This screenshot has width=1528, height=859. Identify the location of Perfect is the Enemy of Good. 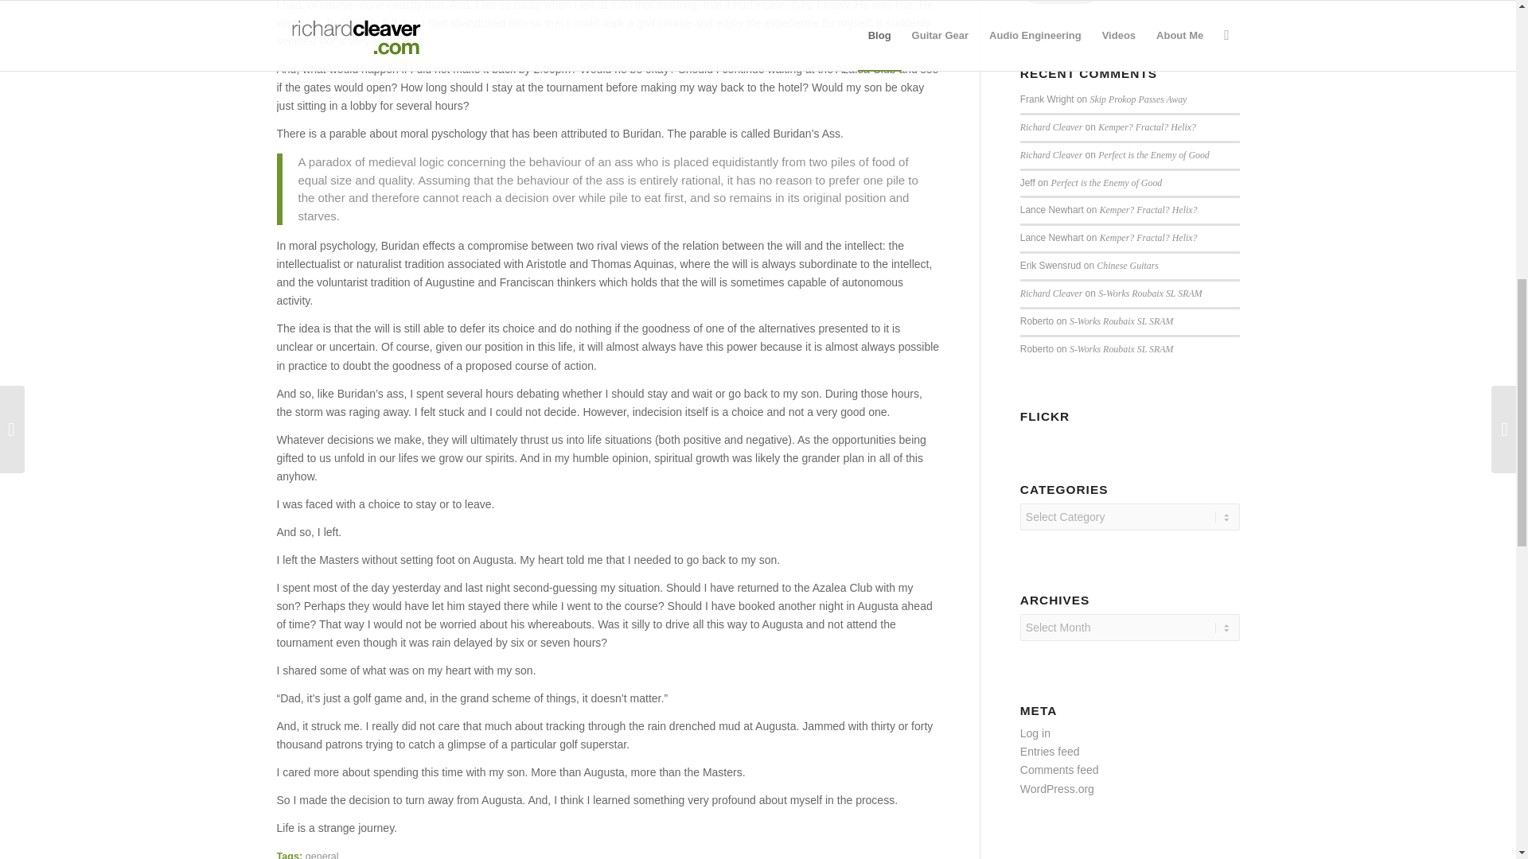
(1106, 182).